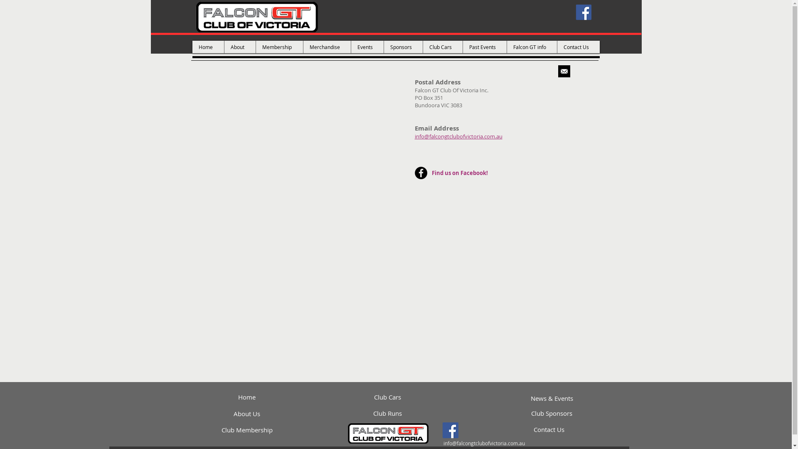  I want to click on Google Maps, so click(505, 232).